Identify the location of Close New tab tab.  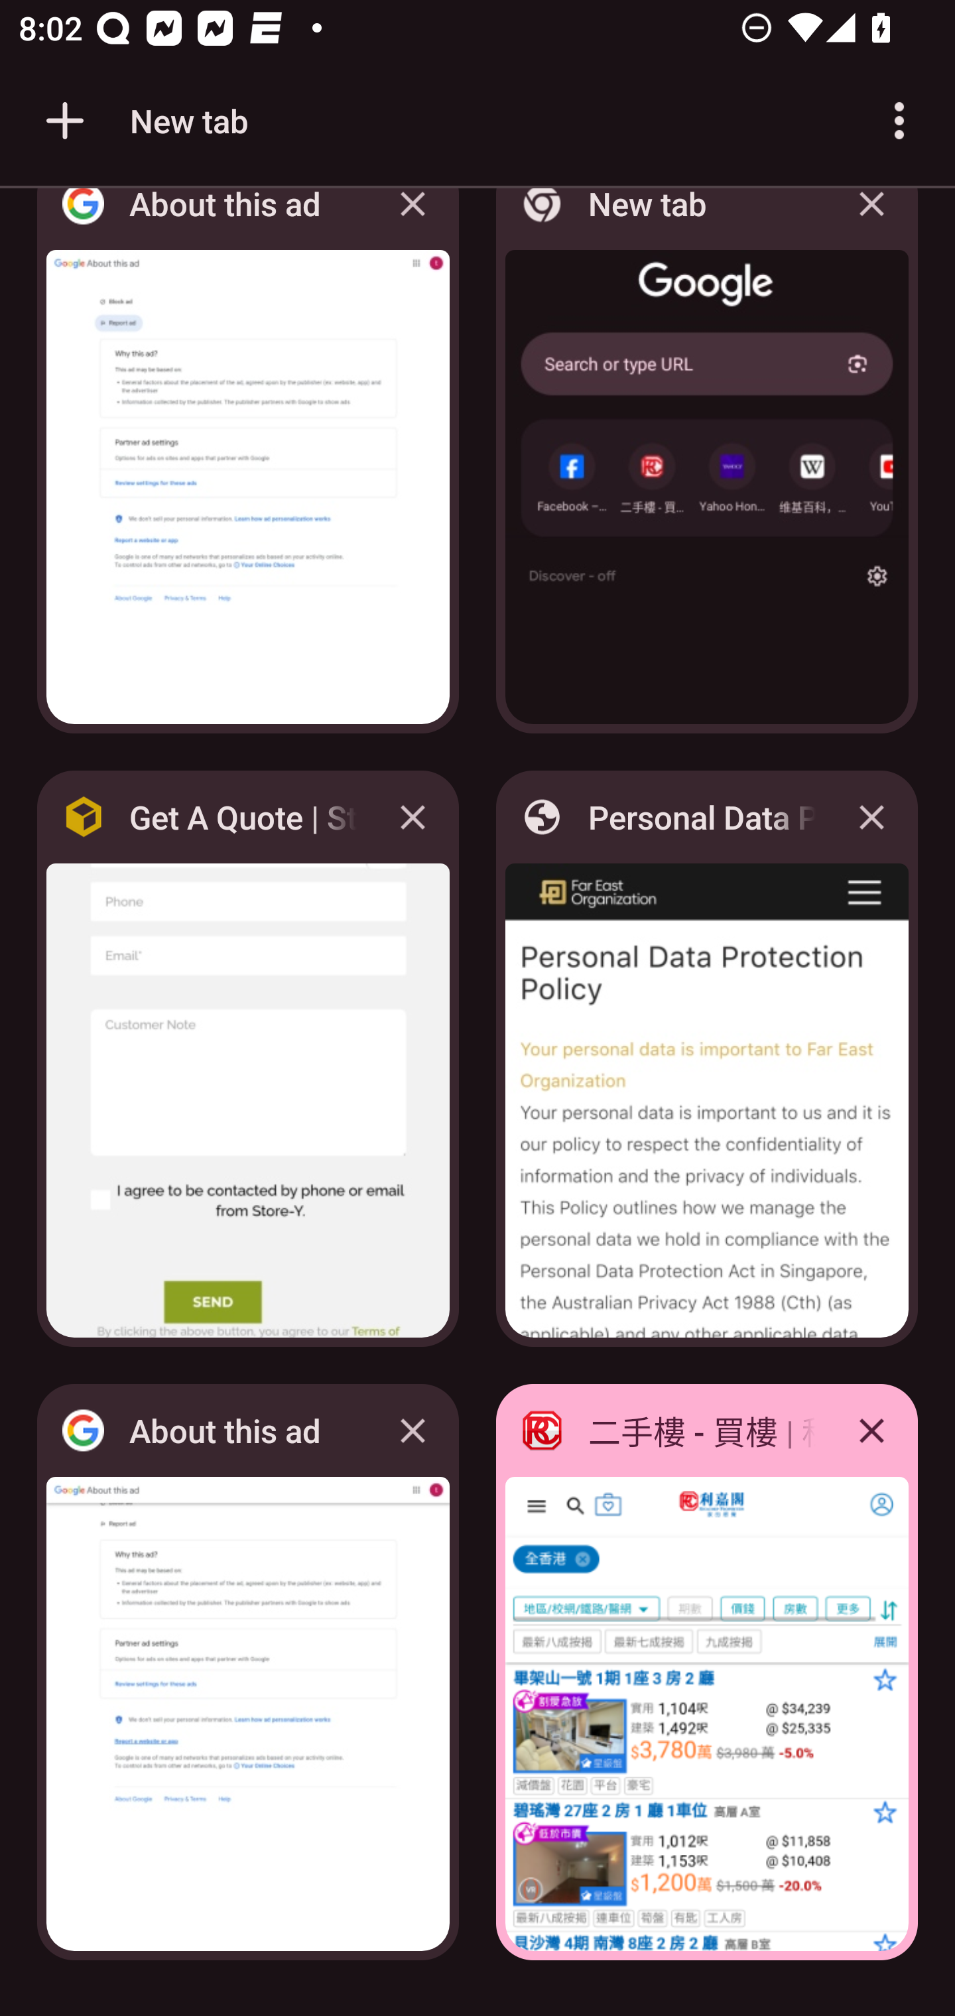
(871, 223).